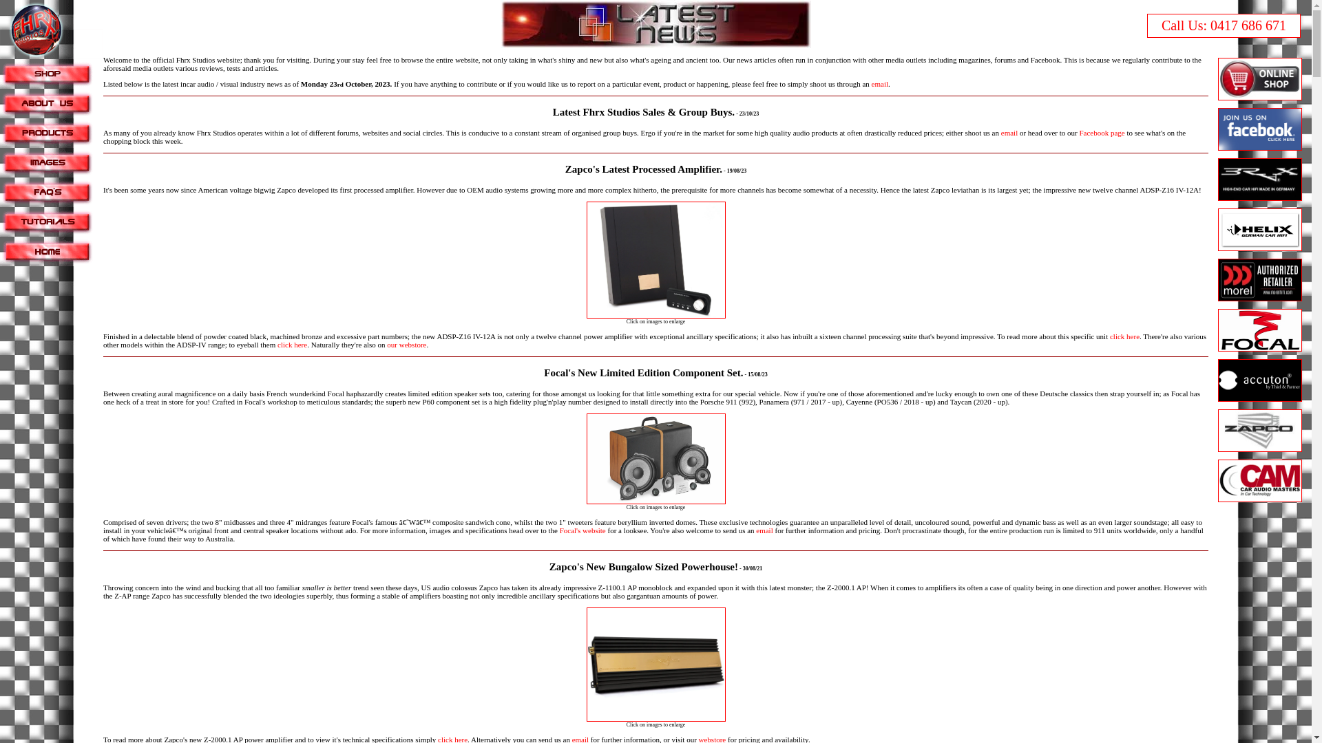 This screenshot has width=1322, height=743. I want to click on our webstore, so click(406, 345).